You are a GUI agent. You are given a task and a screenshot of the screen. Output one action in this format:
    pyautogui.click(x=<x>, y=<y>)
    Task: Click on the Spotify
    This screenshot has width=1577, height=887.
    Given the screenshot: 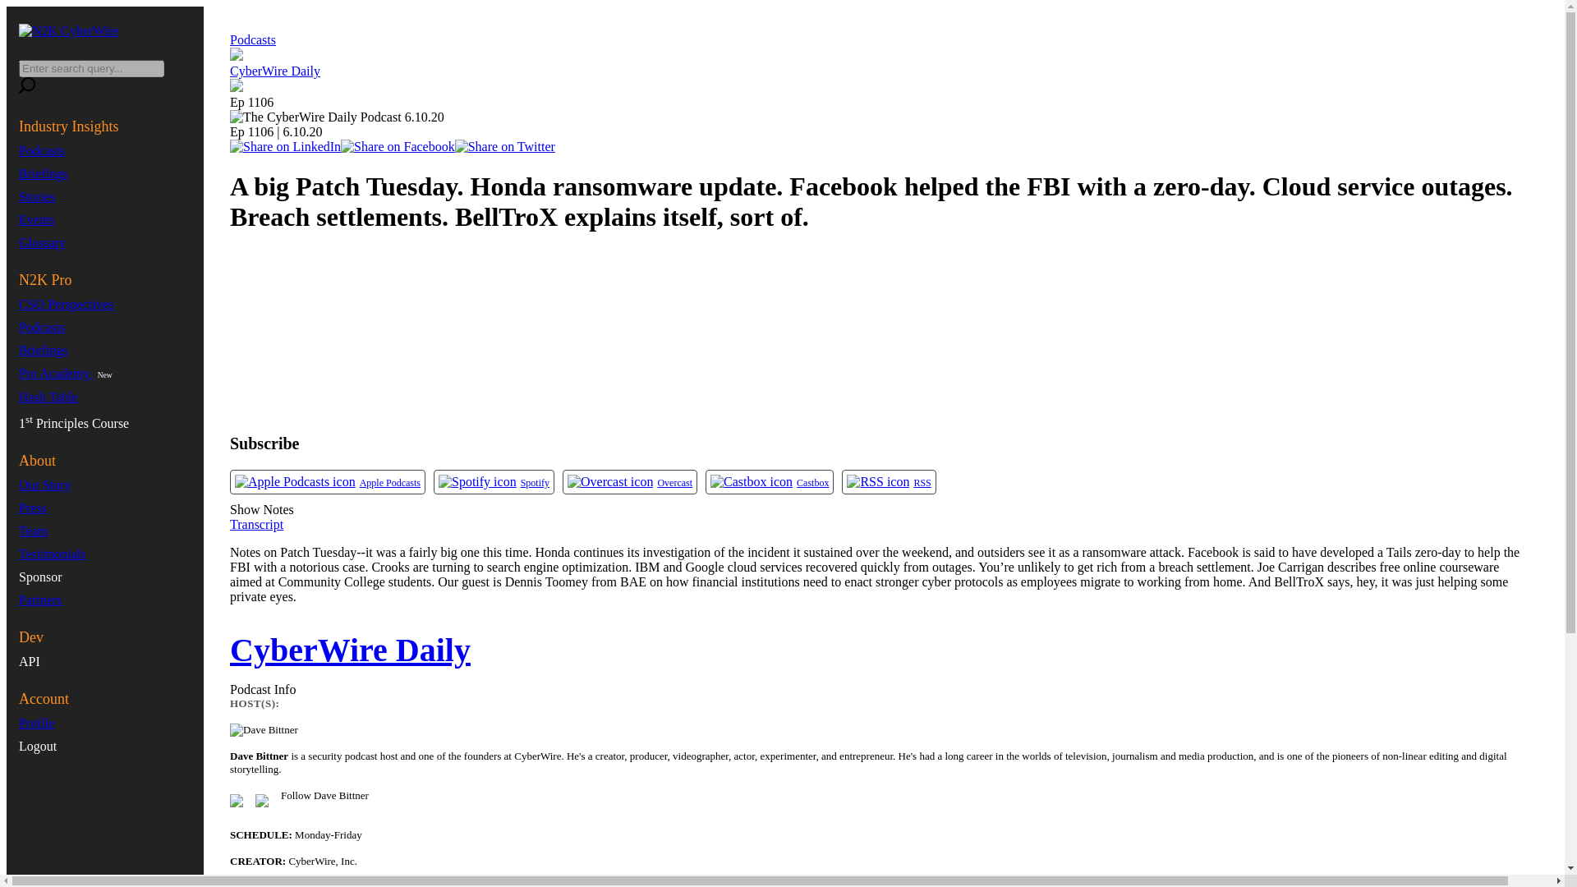 What is the action you would take?
    pyautogui.click(x=477, y=481)
    